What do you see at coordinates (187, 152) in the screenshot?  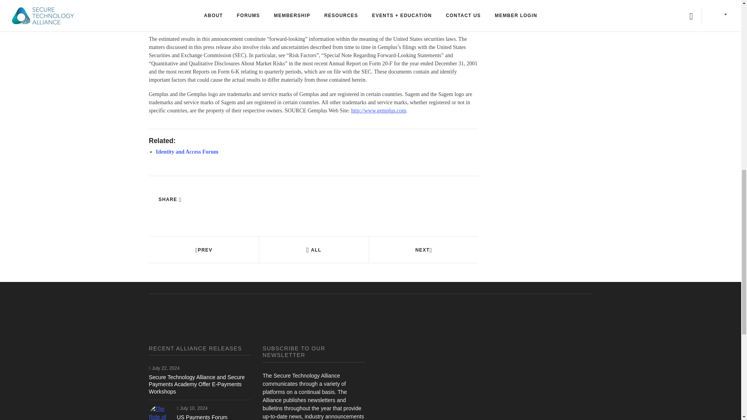 I see `Identity and Access Forum` at bounding box center [187, 152].